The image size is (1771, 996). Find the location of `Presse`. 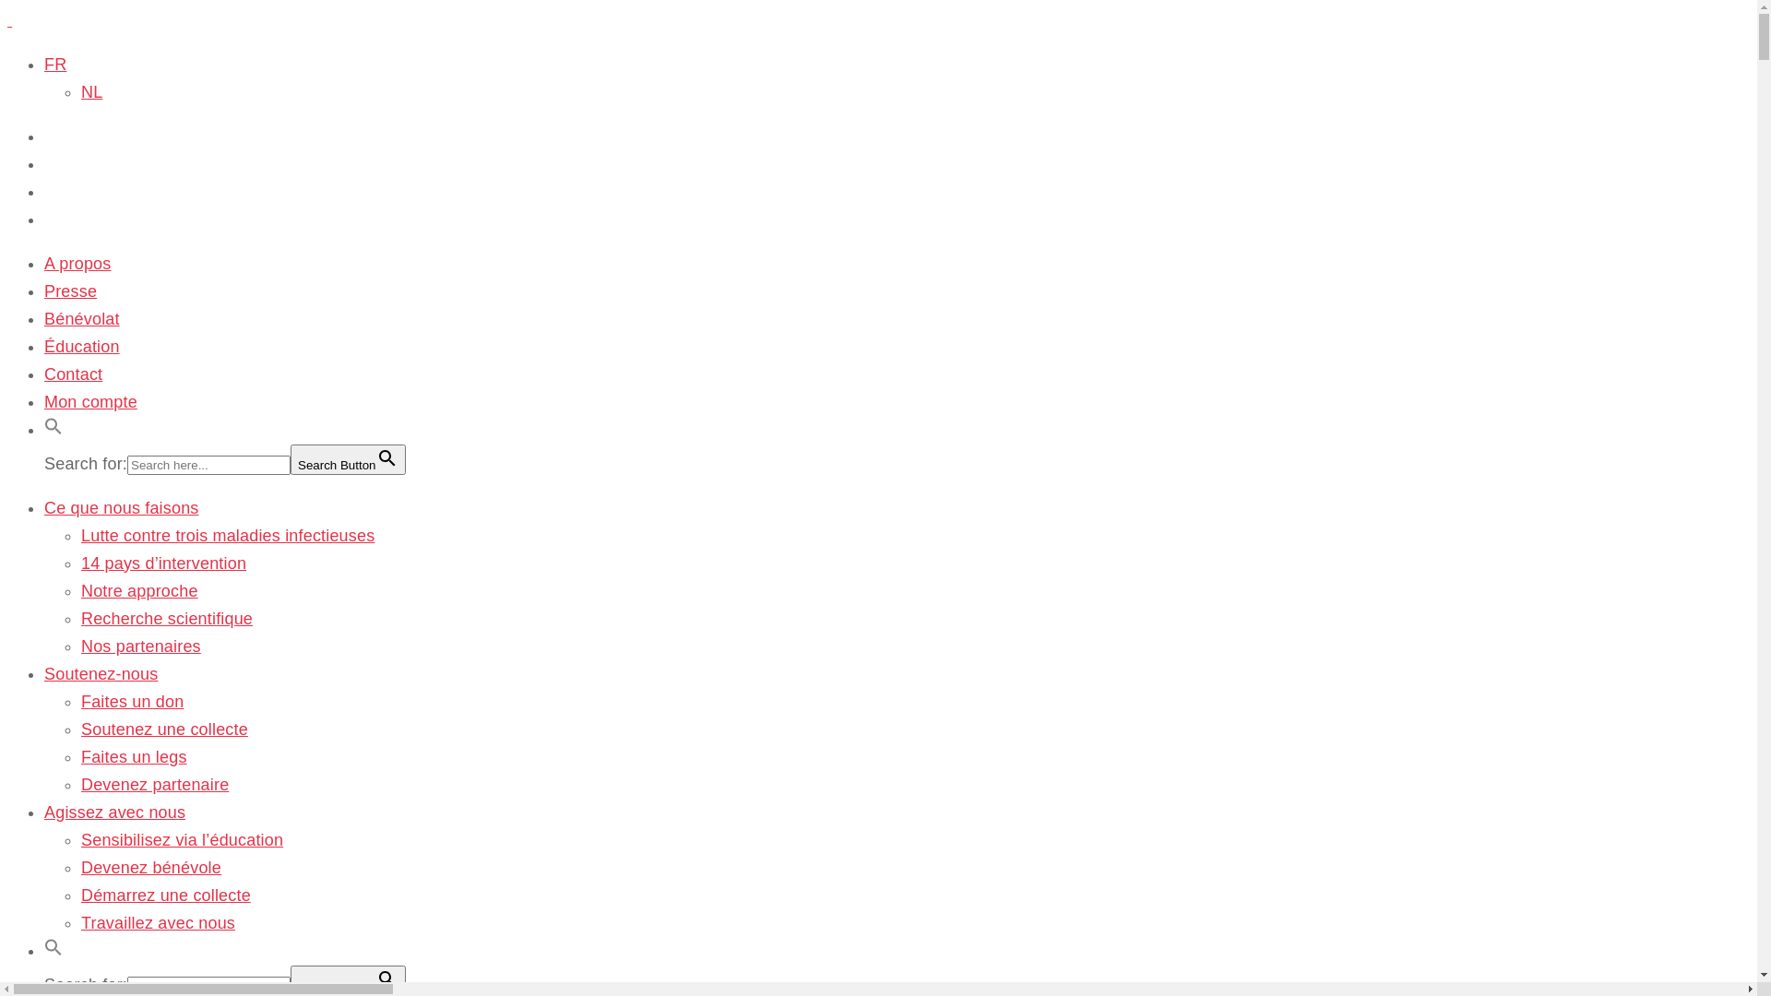

Presse is located at coordinates (70, 291).